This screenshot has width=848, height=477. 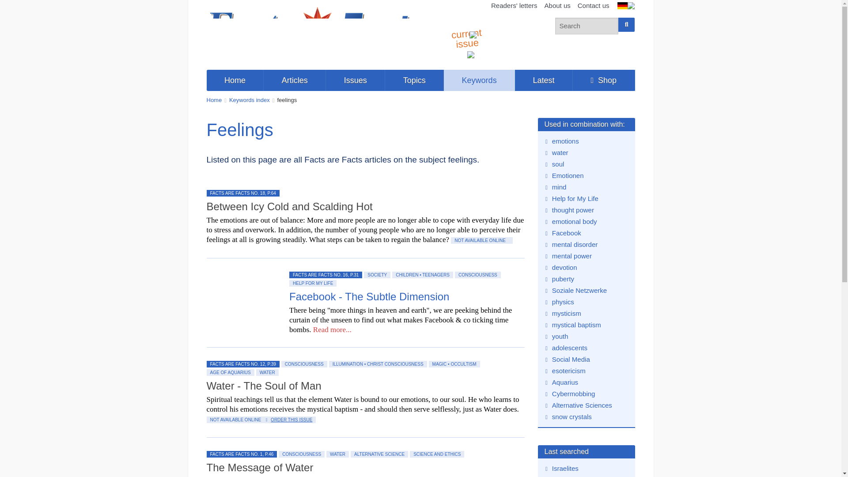 I want to click on Home, so click(x=215, y=100).